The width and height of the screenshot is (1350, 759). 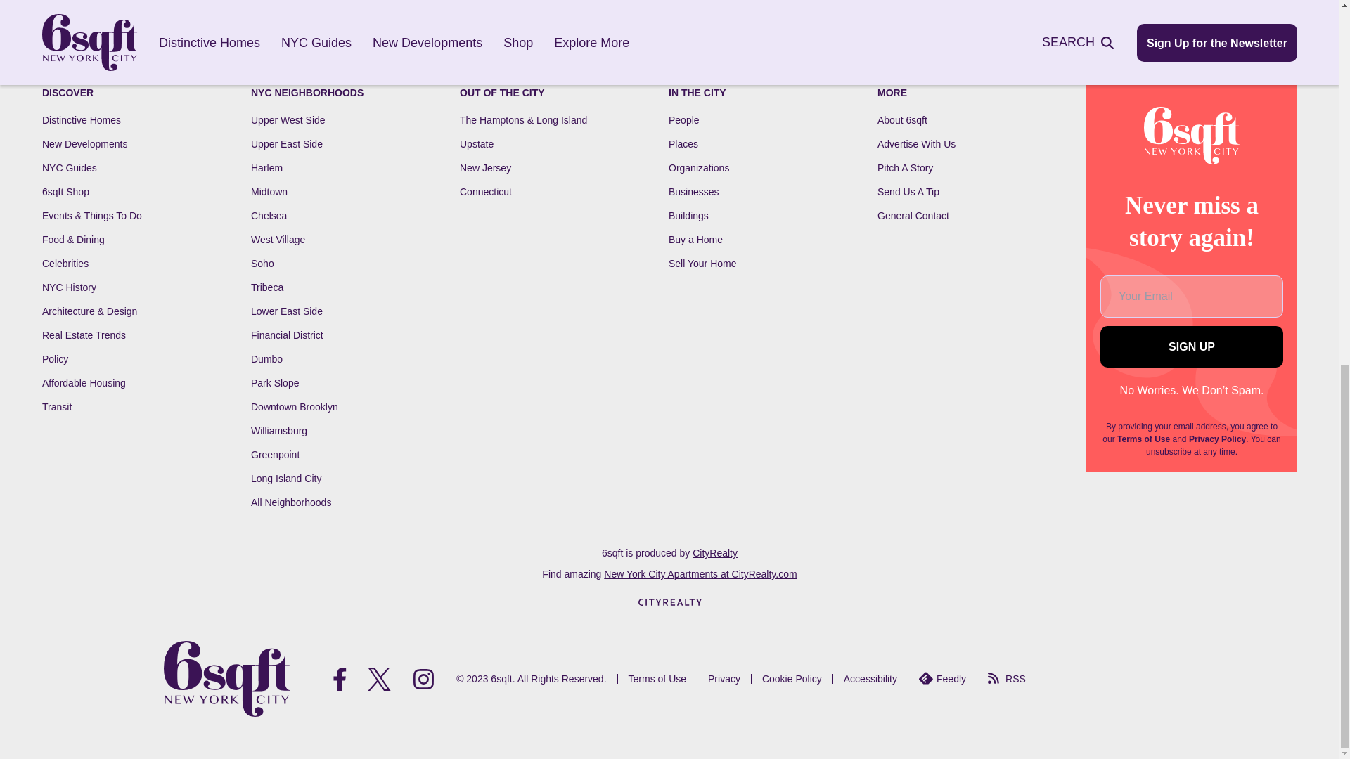 What do you see at coordinates (288, 120) in the screenshot?
I see `Upper West Side` at bounding box center [288, 120].